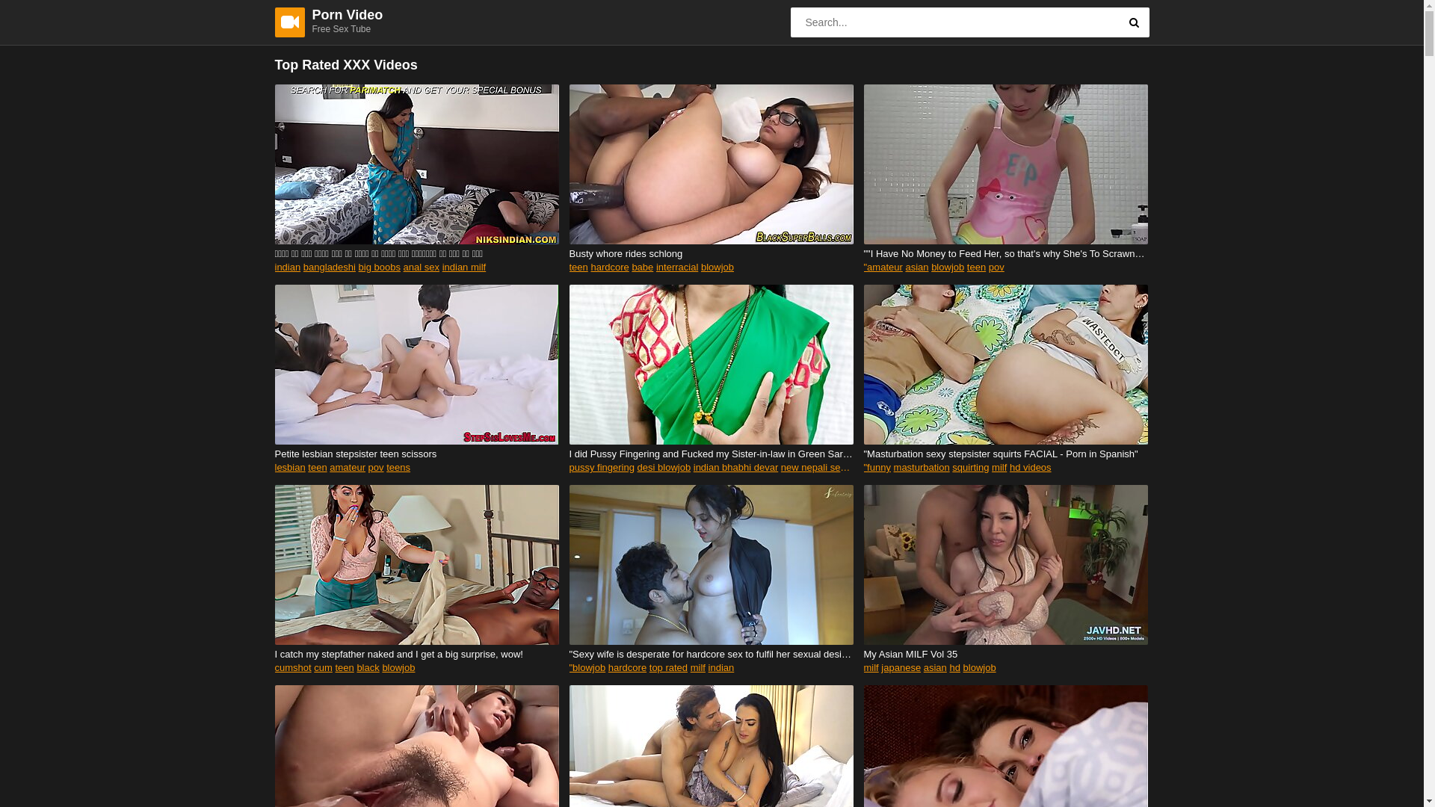  I want to click on blowjob, so click(398, 668).